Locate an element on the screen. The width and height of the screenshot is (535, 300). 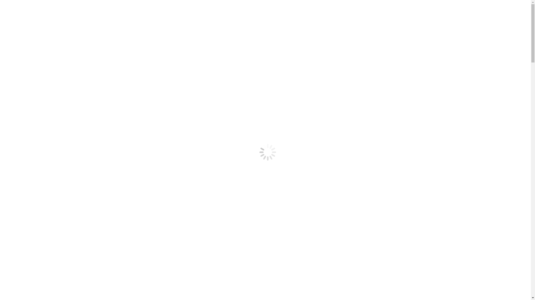
Join Landcare! is located at coordinates (38, 83).